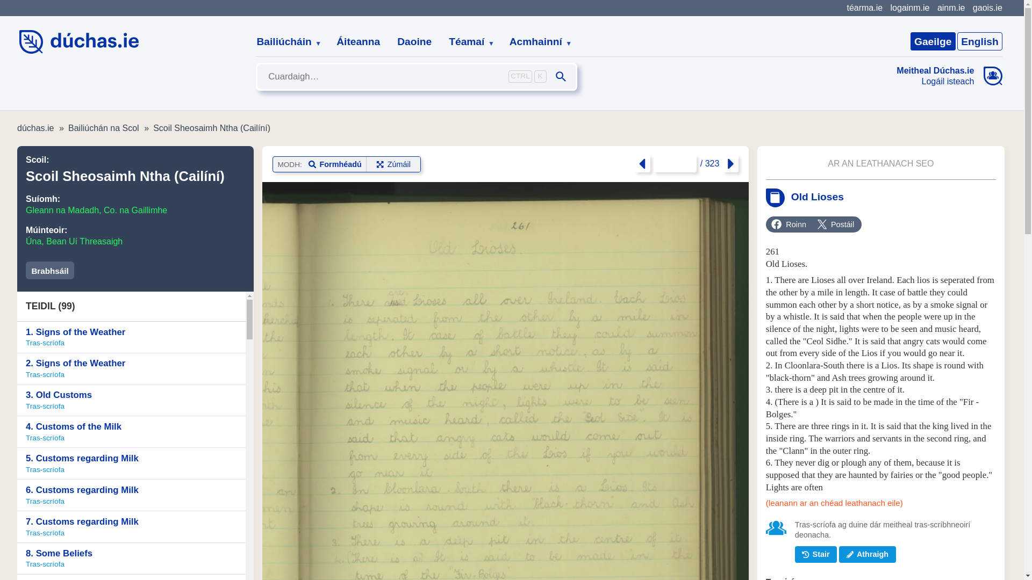 This screenshot has width=1032, height=580. What do you see at coordinates (951, 8) in the screenshot?
I see `ainm.ie` at bounding box center [951, 8].